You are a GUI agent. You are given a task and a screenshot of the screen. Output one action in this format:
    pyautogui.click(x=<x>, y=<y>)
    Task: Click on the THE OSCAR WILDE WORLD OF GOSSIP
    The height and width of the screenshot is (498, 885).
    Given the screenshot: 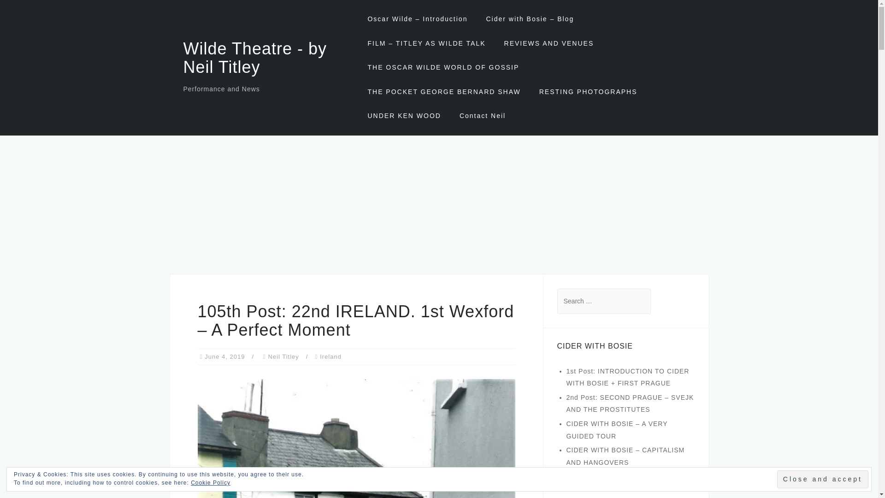 What is the action you would take?
    pyautogui.click(x=442, y=67)
    